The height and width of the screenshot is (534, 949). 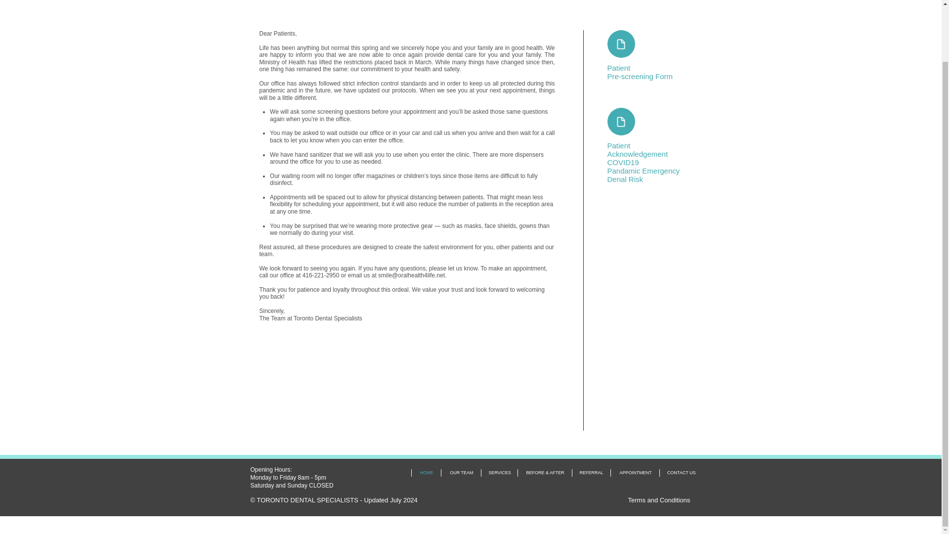 I want to click on Terms and Conditions, so click(x=658, y=500).